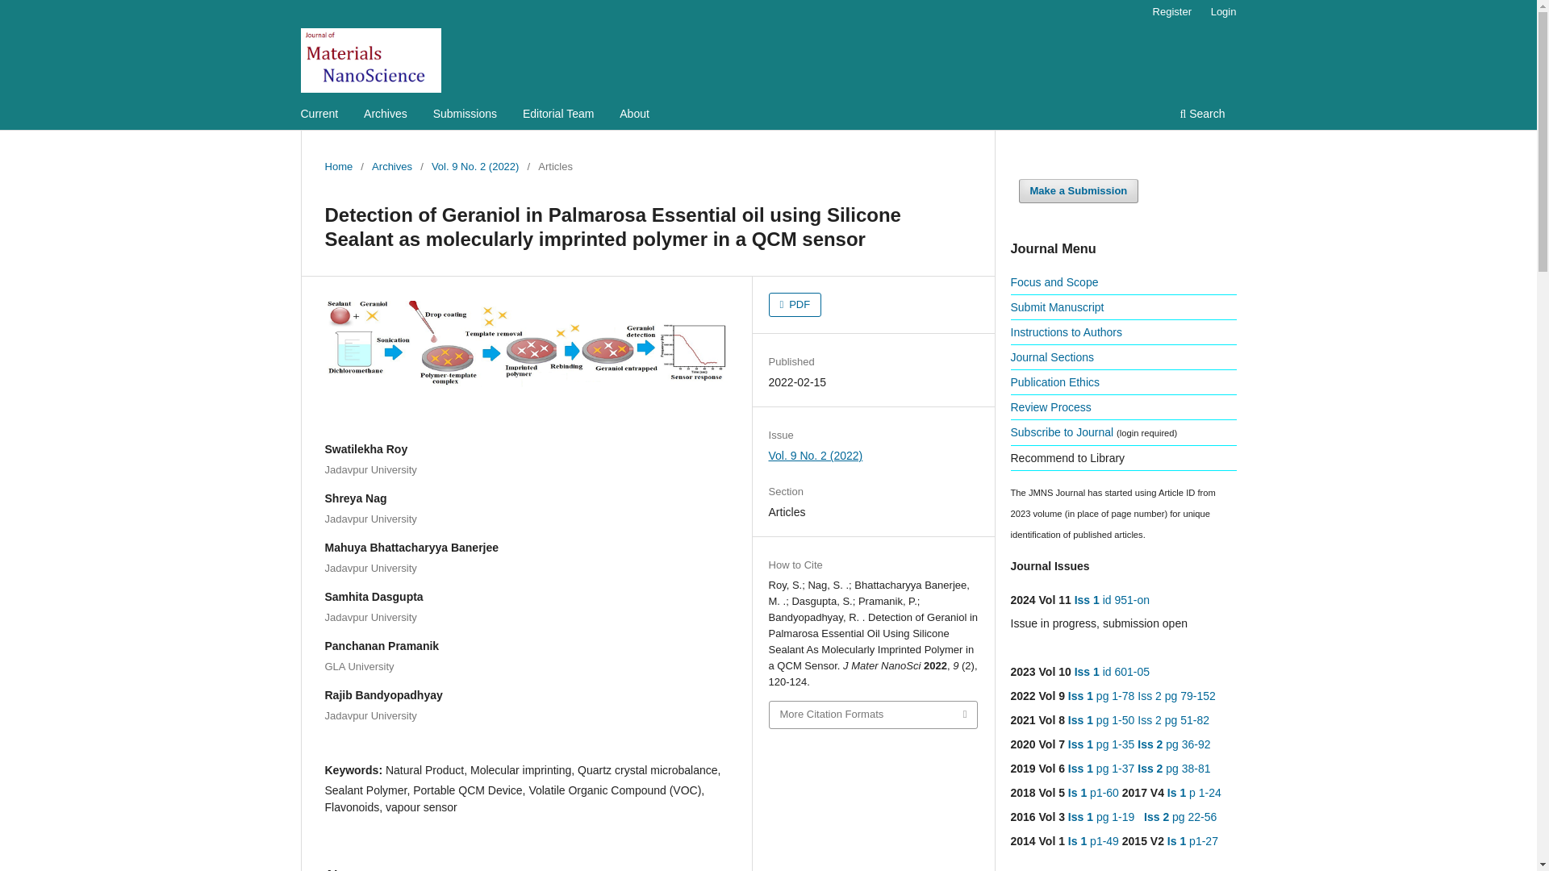  Describe the element at coordinates (465, 115) in the screenshot. I see `Submissions` at that location.